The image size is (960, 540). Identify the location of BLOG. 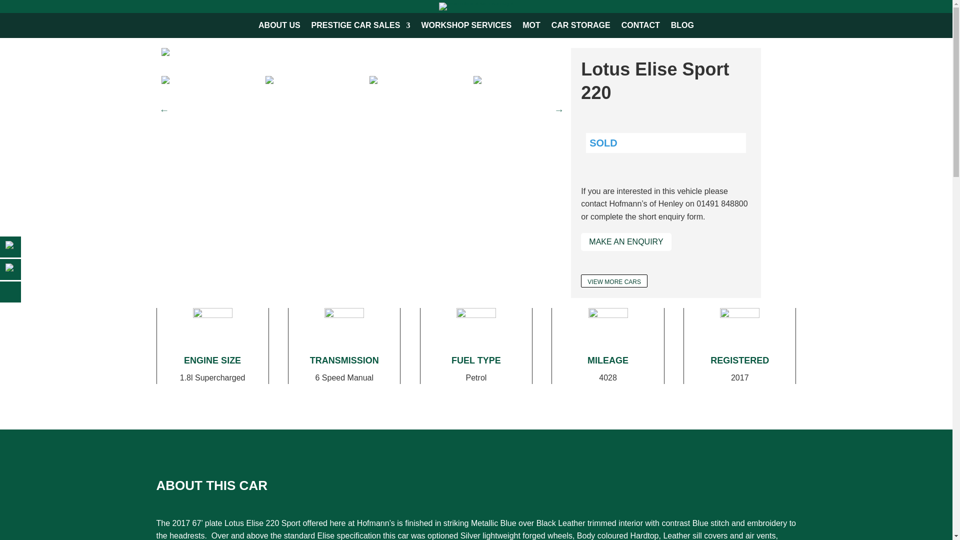
(682, 27).